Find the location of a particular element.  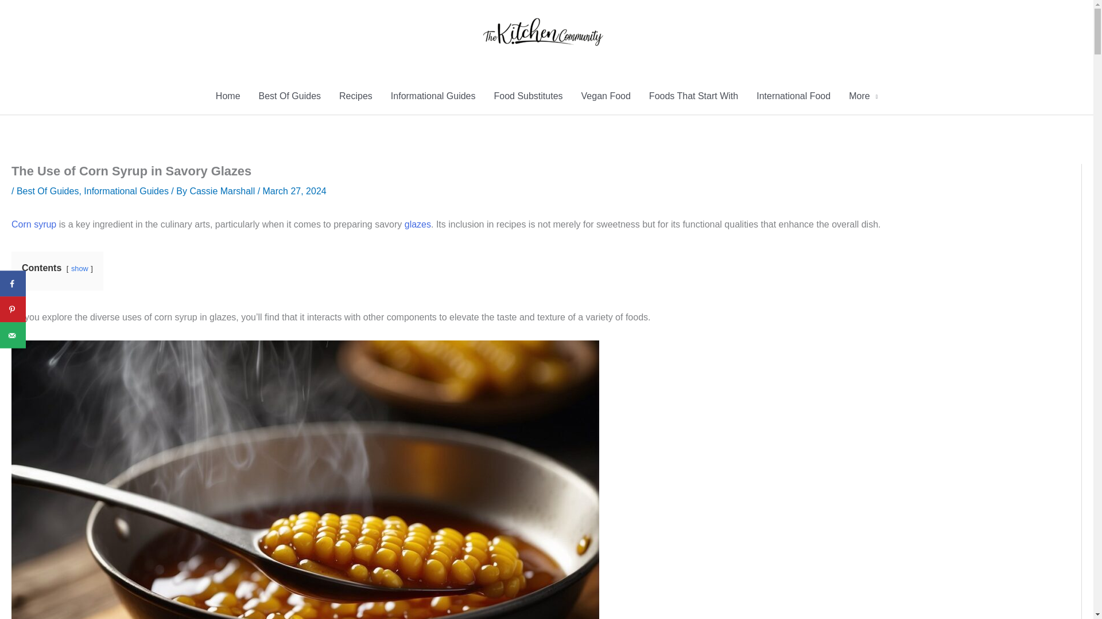

Best Of Guides is located at coordinates (48, 191).